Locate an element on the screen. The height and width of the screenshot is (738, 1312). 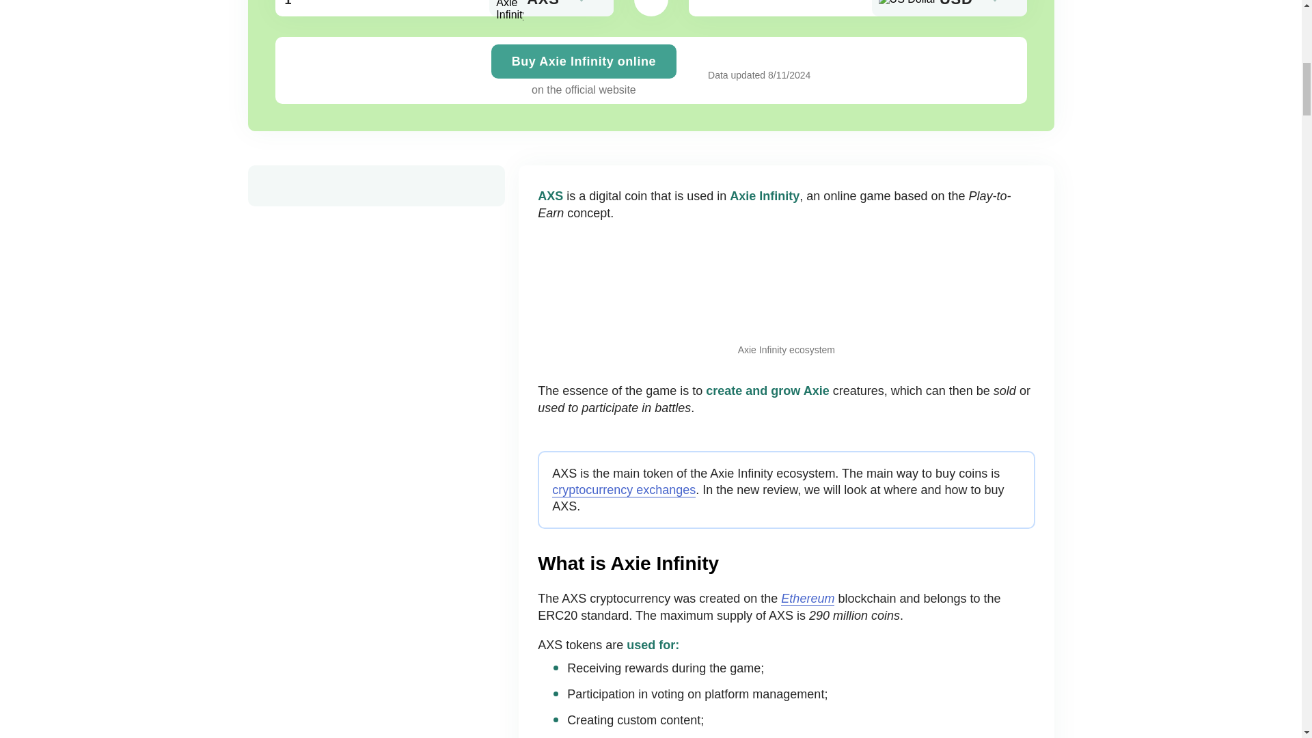
Buy Axie Infinity online is located at coordinates (584, 61).